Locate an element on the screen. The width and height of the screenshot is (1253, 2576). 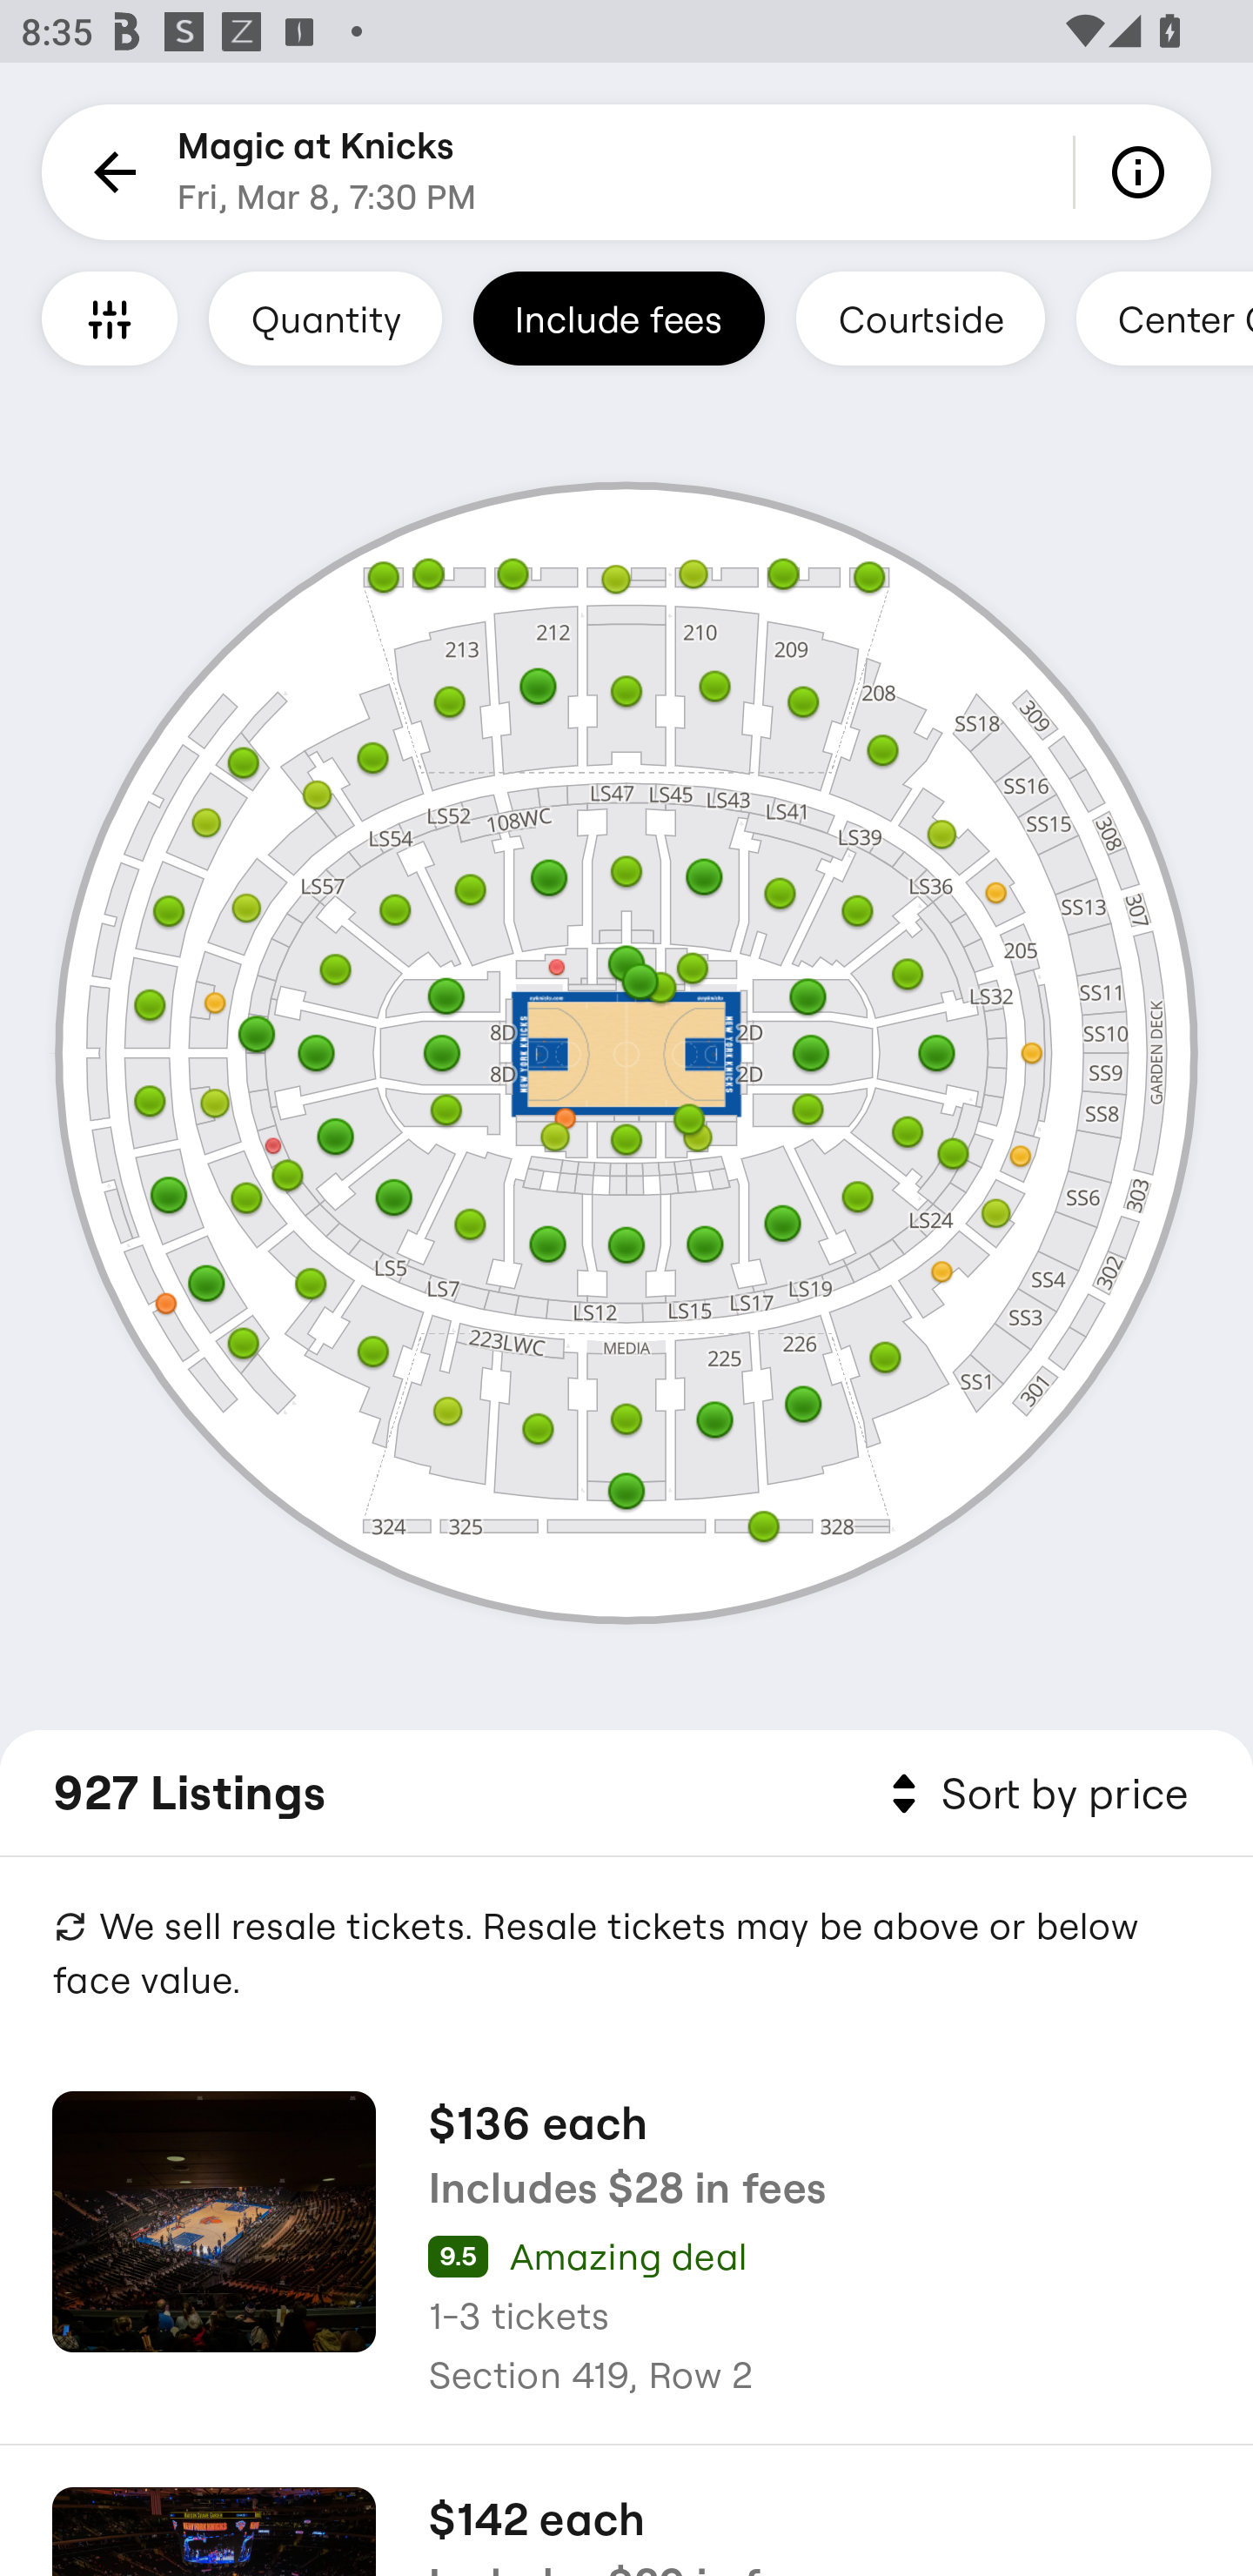
Info is located at coordinates (1143, 172).